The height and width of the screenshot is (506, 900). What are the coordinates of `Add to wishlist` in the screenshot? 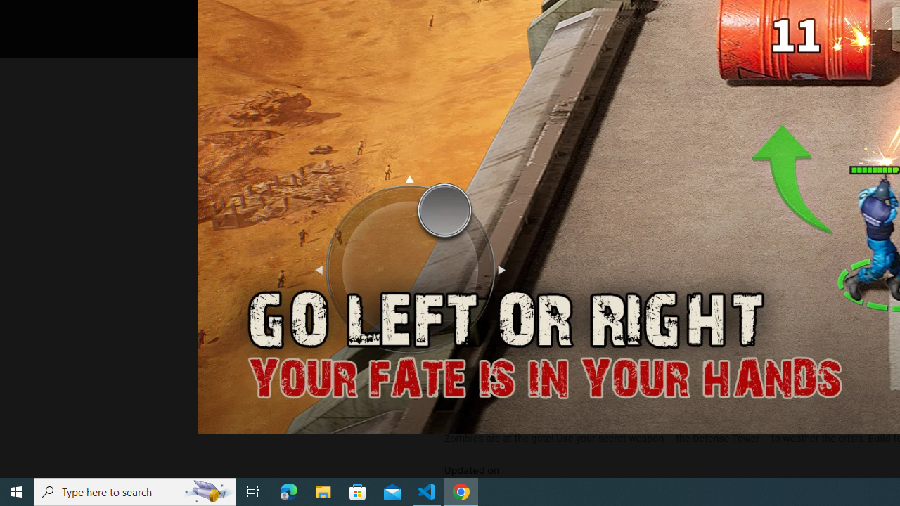 It's located at (713, 17).